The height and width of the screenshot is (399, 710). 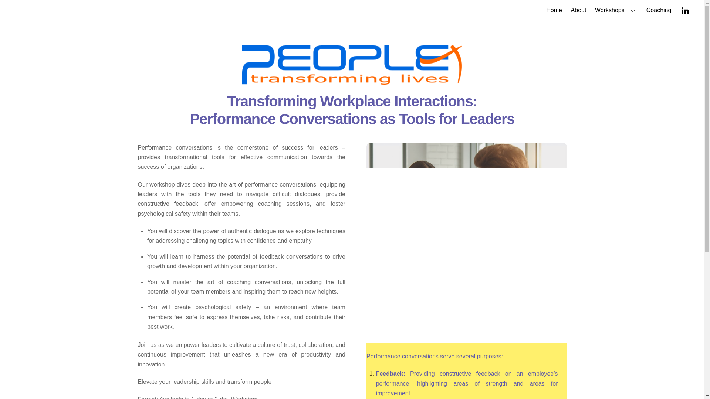 What do you see at coordinates (659, 10) in the screenshot?
I see `Coaching` at bounding box center [659, 10].